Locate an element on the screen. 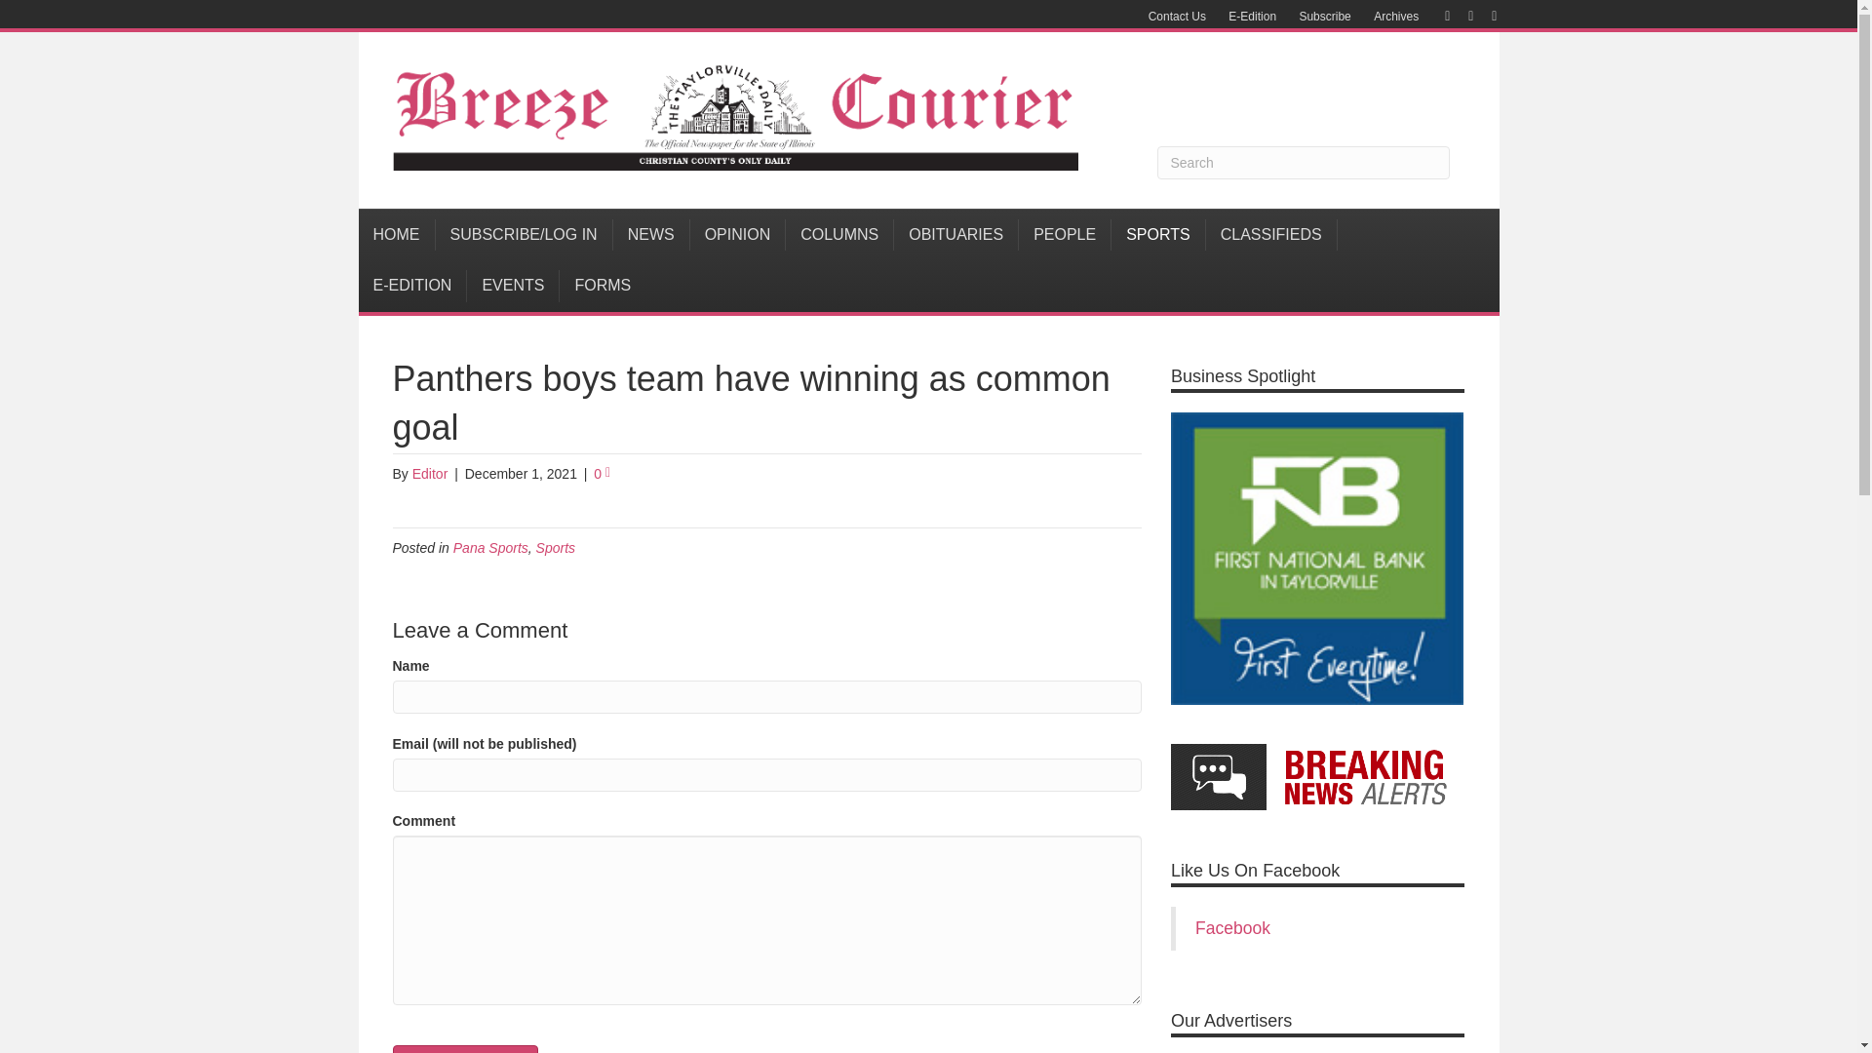  COLUMNS is located at coordinates (840, 234).